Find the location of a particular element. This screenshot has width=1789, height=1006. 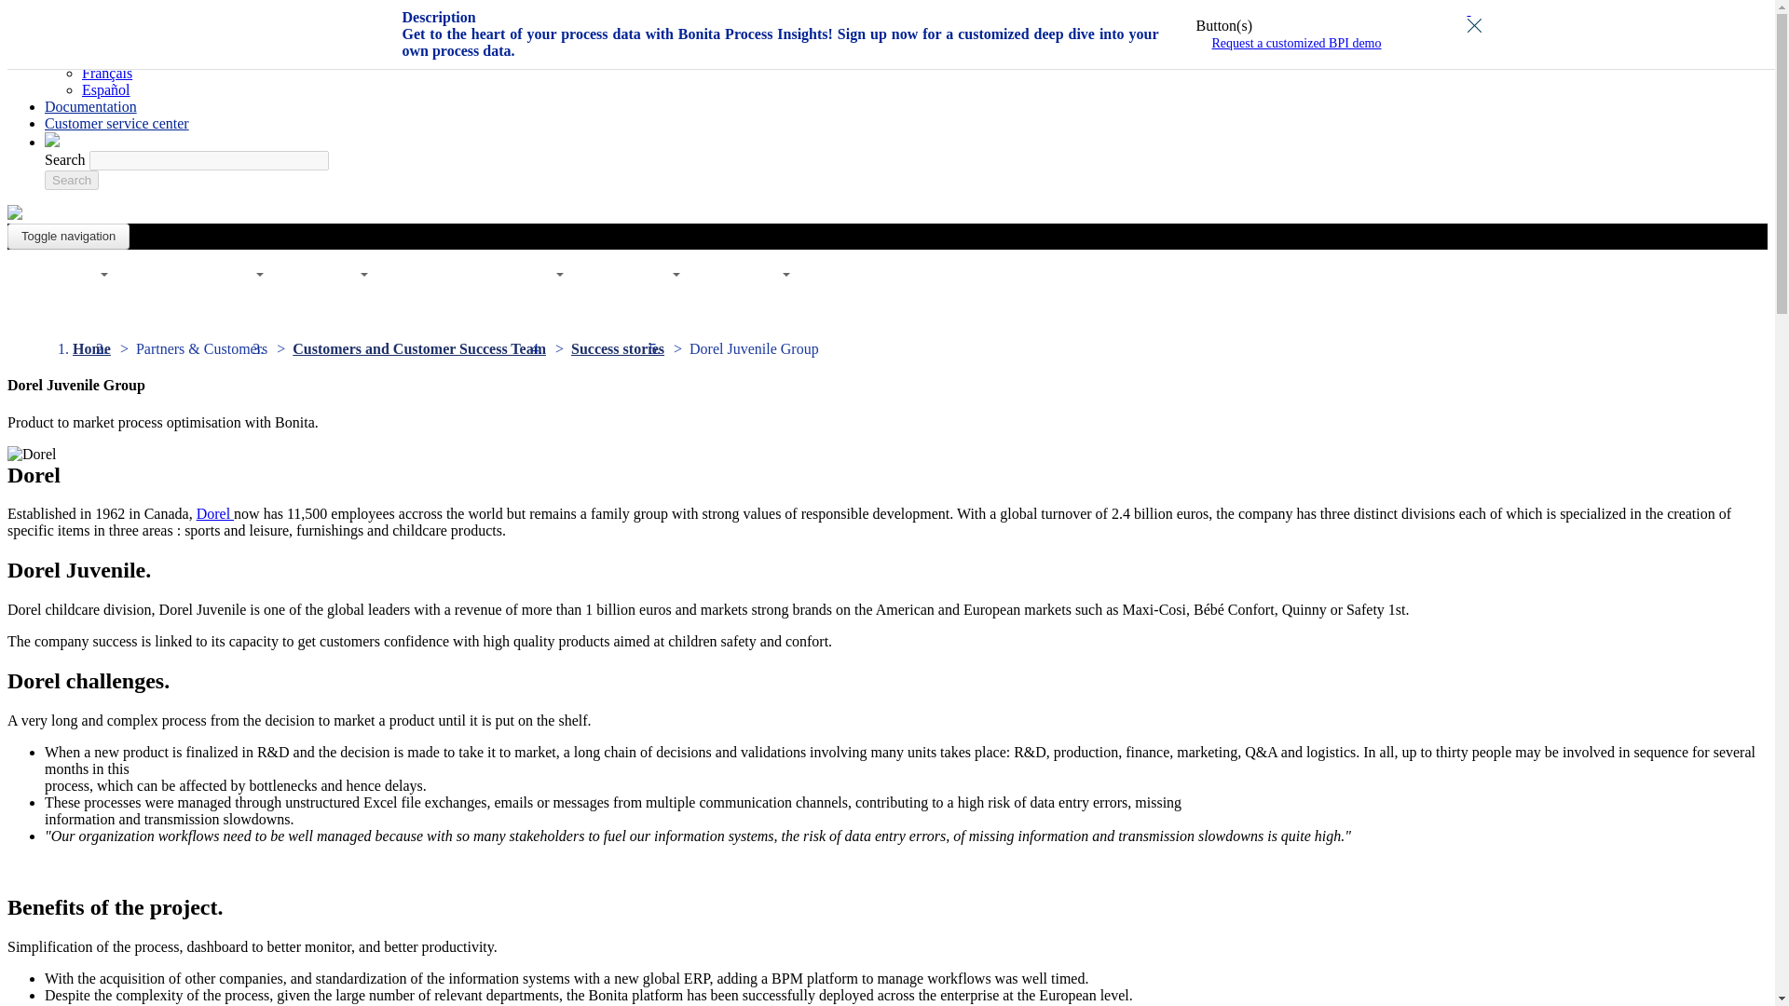

English is located at coordinates (104, 56).